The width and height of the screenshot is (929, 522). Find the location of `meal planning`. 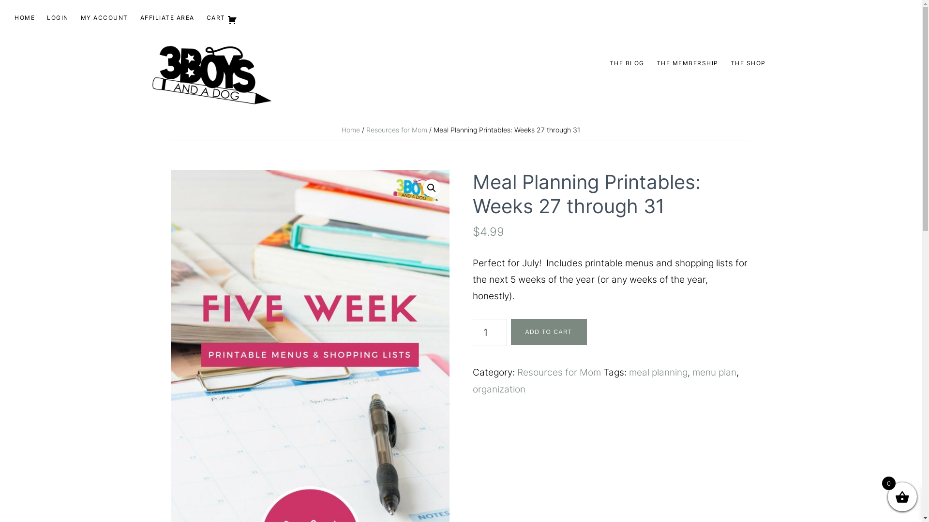

meal planning is located at coordinates (658, 372).